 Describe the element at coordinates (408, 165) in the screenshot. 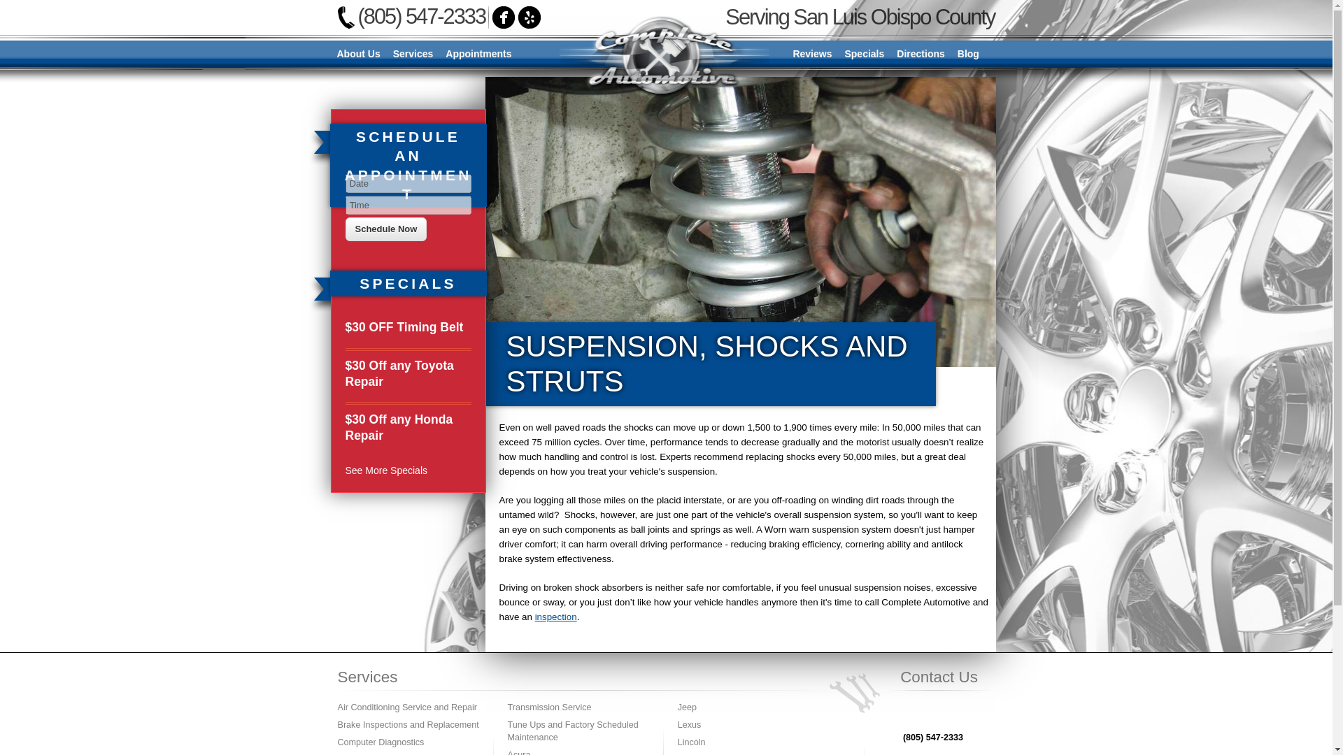

I see `SCHEDULE AN APPOINTMENT` at that location.